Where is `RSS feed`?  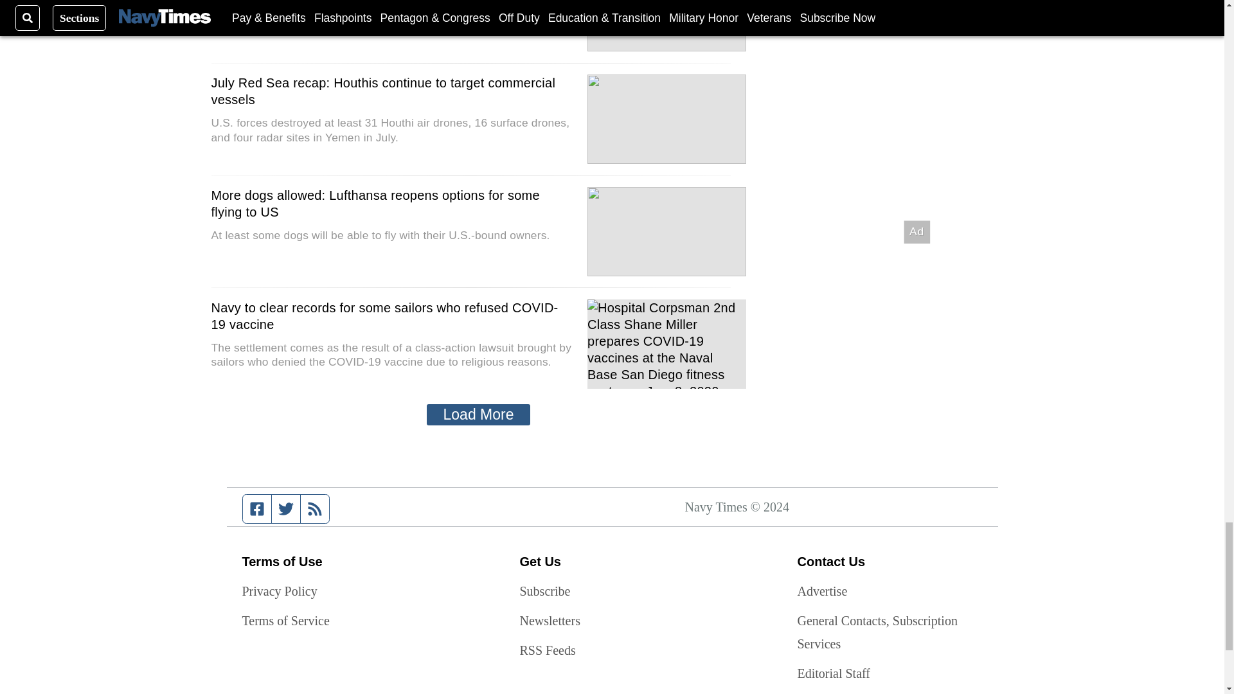 RSS feed is located at coordinates (315, 509).